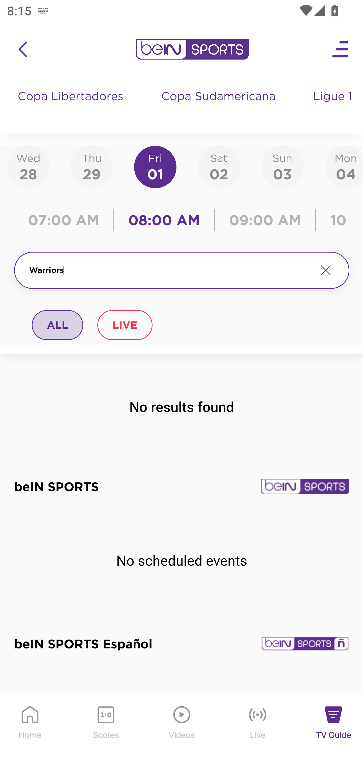 This screenshot has width=363, height=767. I want to click on Copa Libertadores, so click(72, 106).